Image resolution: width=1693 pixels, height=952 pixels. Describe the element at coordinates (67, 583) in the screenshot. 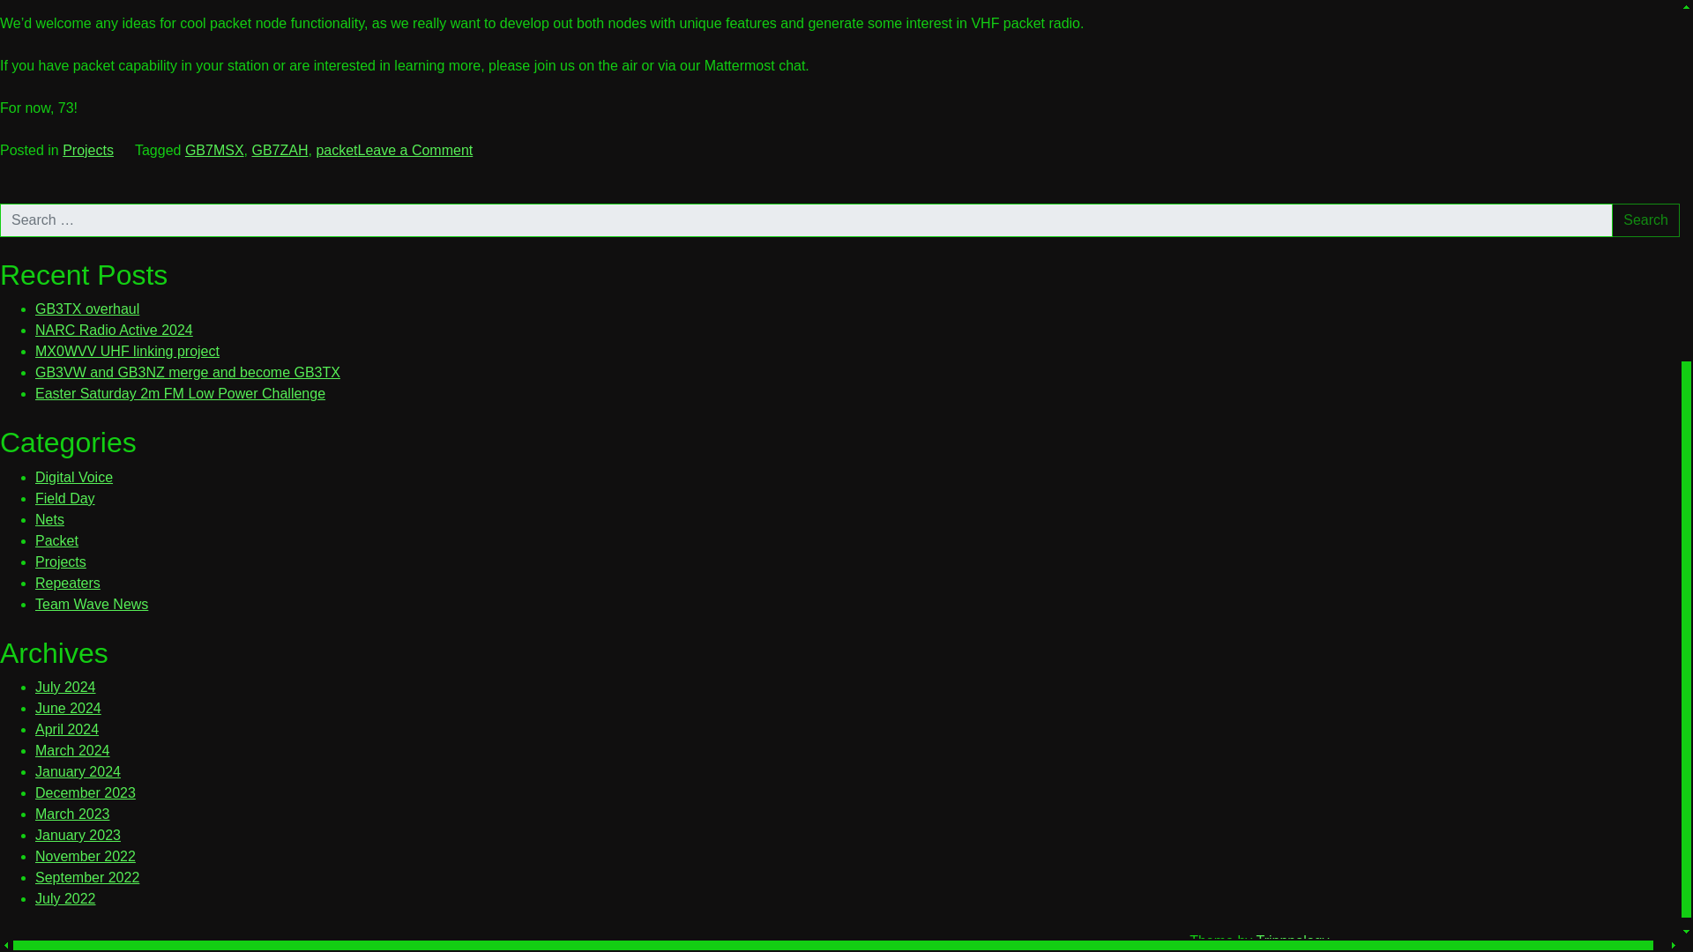

I see `Repeaters` at that location.